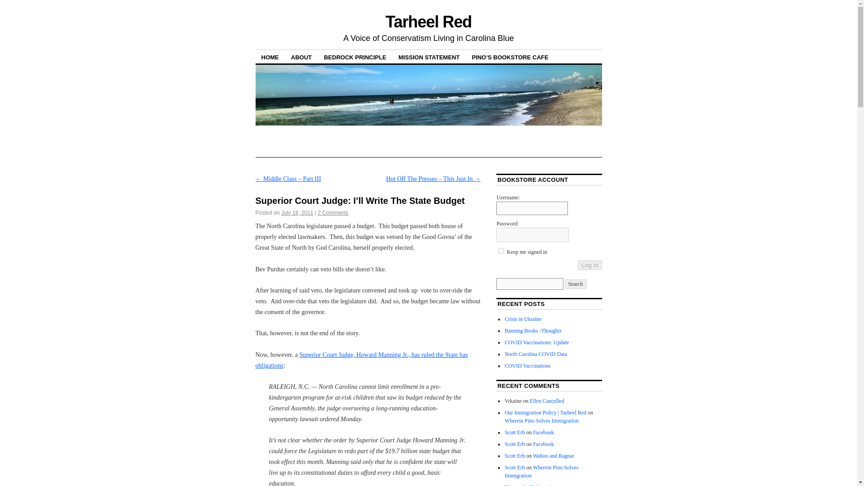 The width and height of the screenshot is (864, 486). What do you see at coordinates (270, 57) in the screenshot?
I see `HOME` at bounding box center [270, 57].